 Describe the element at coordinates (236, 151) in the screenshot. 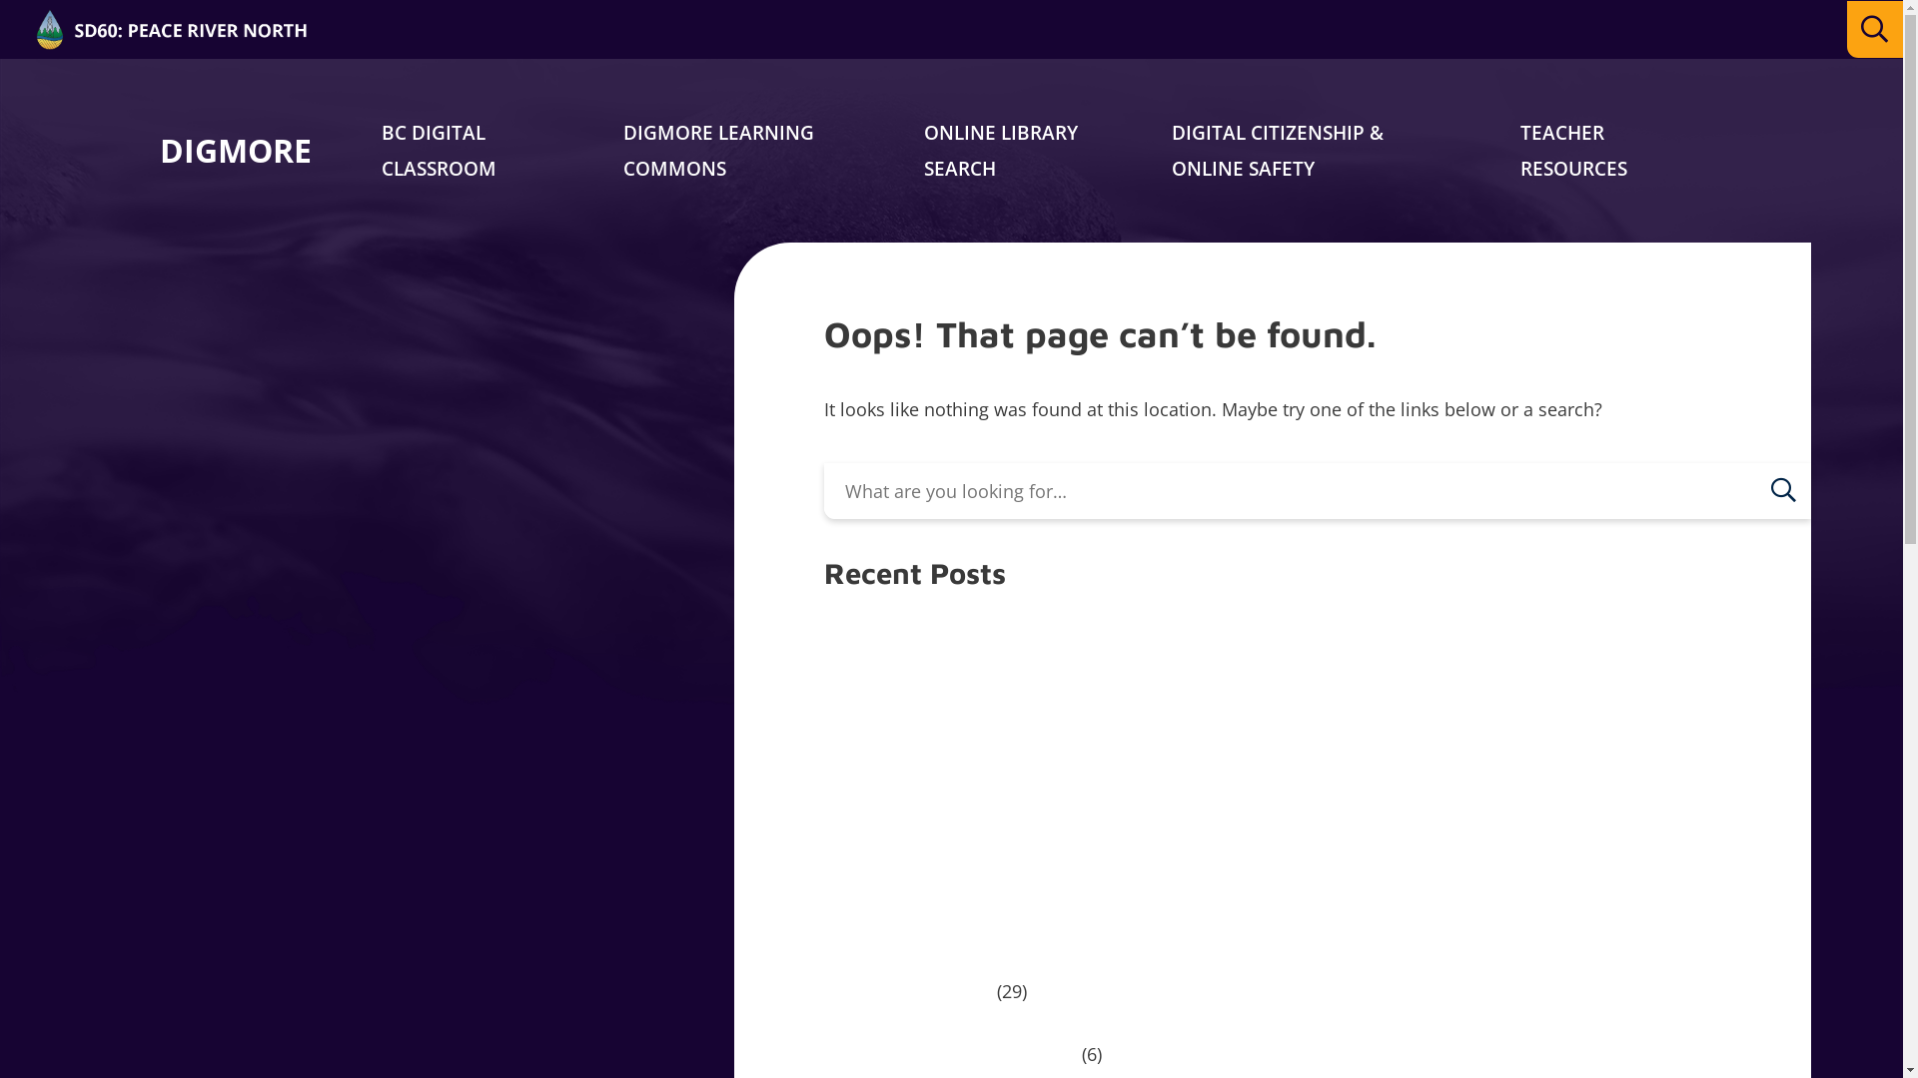

I see `DIGMORE` at that location.